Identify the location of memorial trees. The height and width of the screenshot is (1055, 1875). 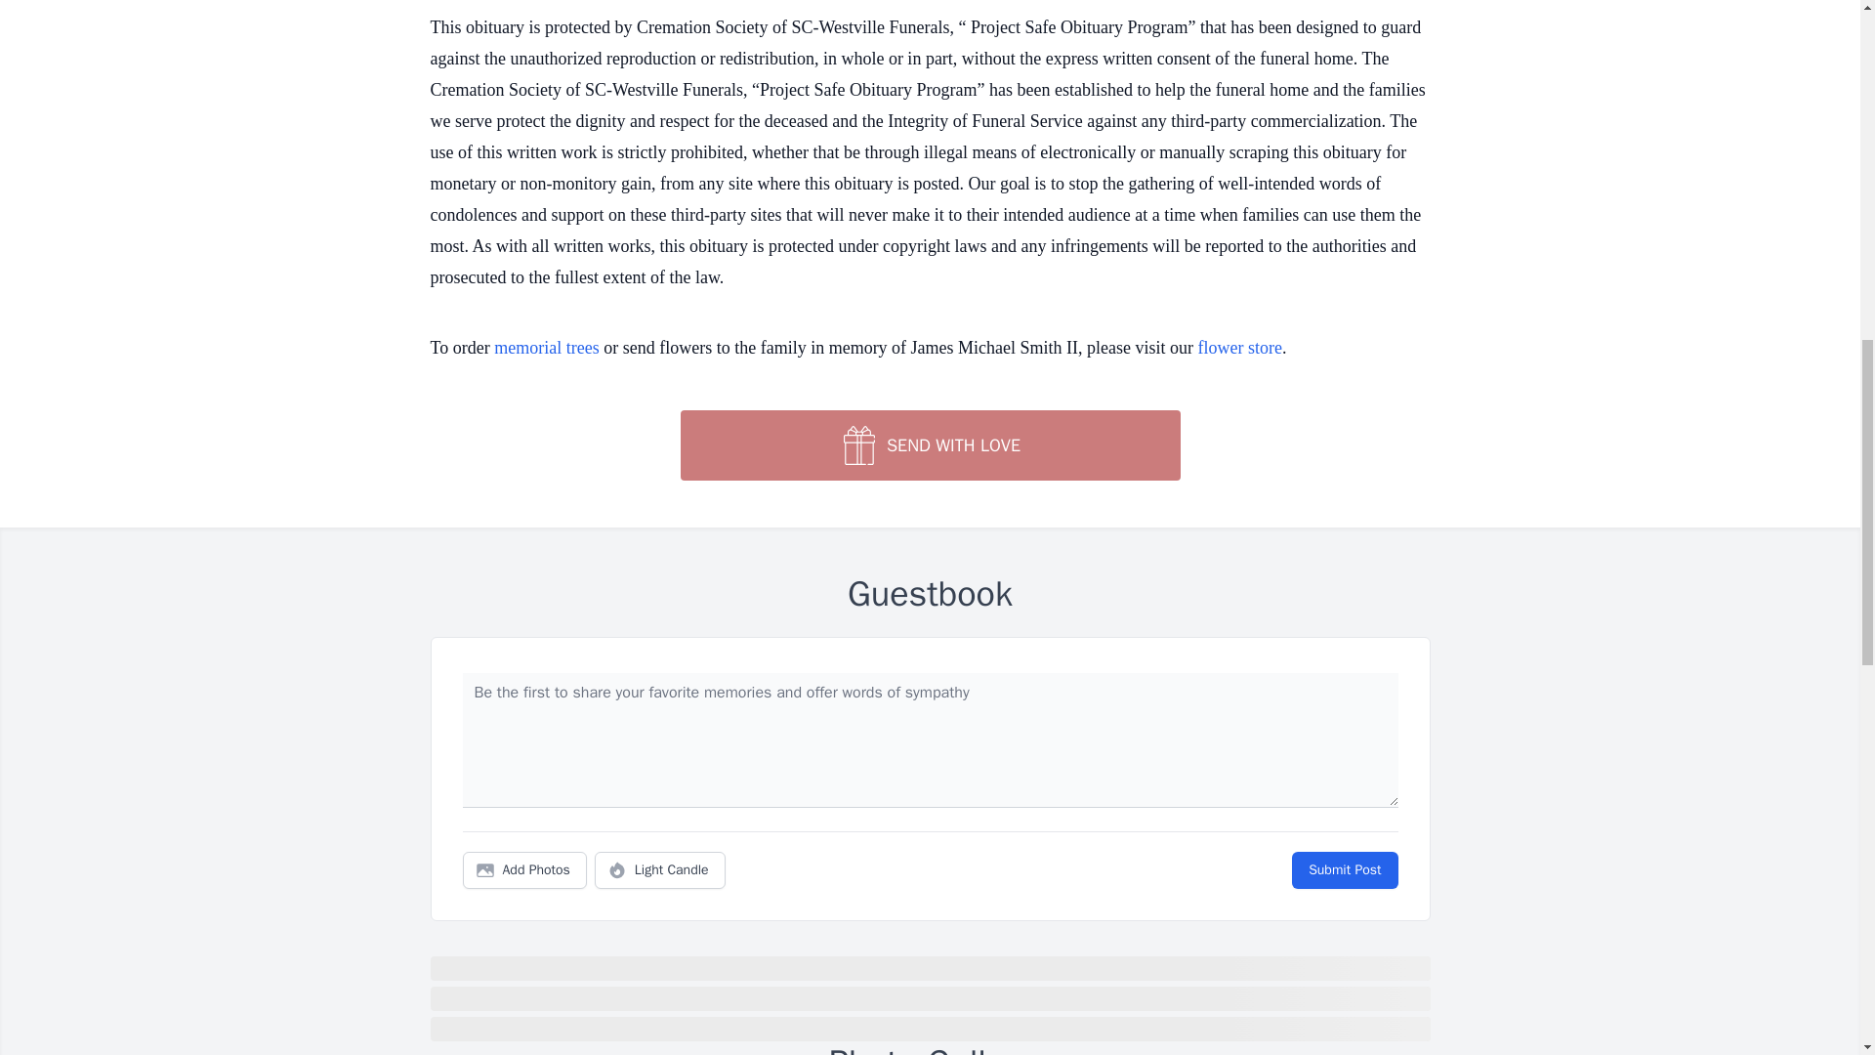
(546, 348).